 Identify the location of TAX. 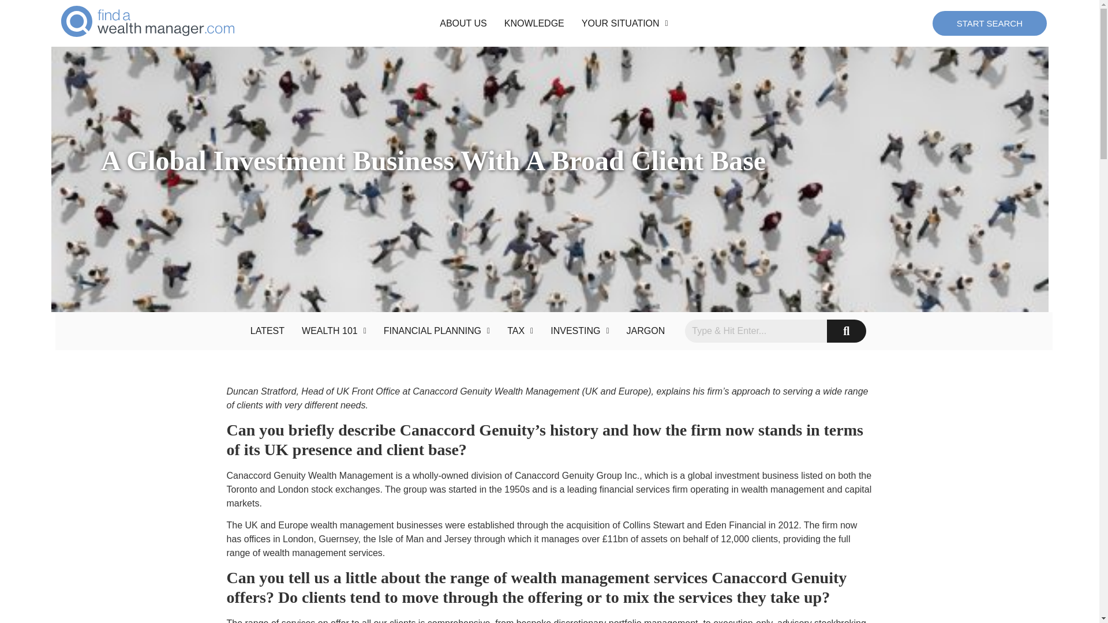
(520, 331).